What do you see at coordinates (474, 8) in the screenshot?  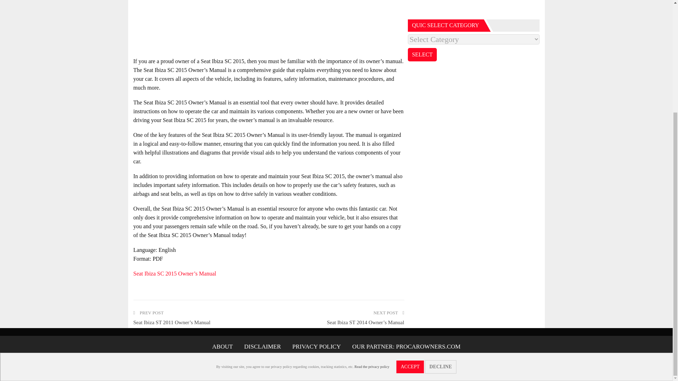 I see `Advertisement` at bounding box center [474, 8].